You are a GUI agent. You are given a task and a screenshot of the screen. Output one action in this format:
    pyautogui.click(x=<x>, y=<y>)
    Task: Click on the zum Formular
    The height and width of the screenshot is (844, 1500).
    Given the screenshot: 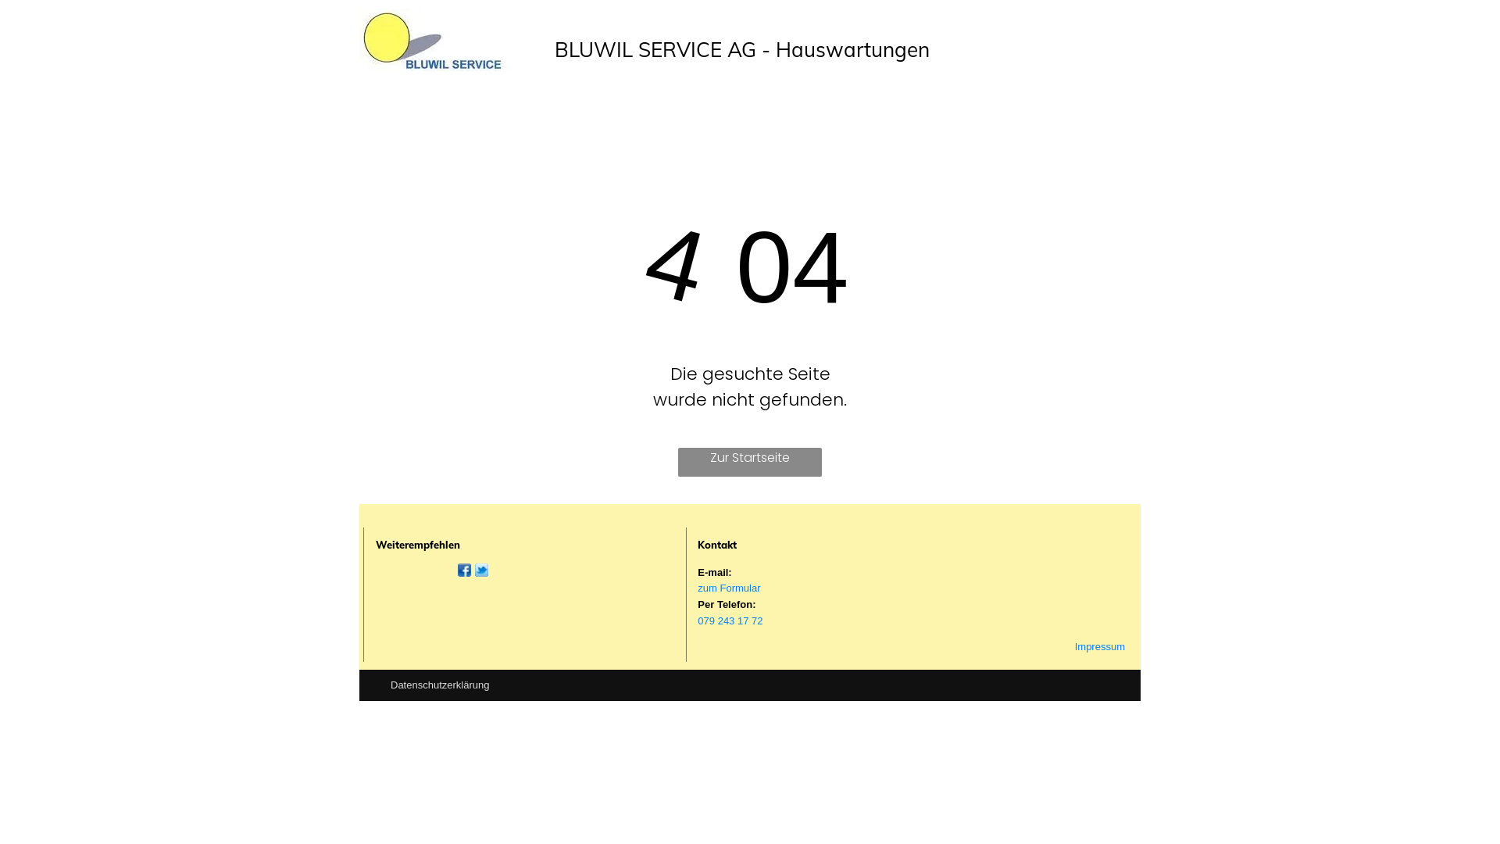 What is the action you would take?
    pyautogui.click(x=728, y=588)
    